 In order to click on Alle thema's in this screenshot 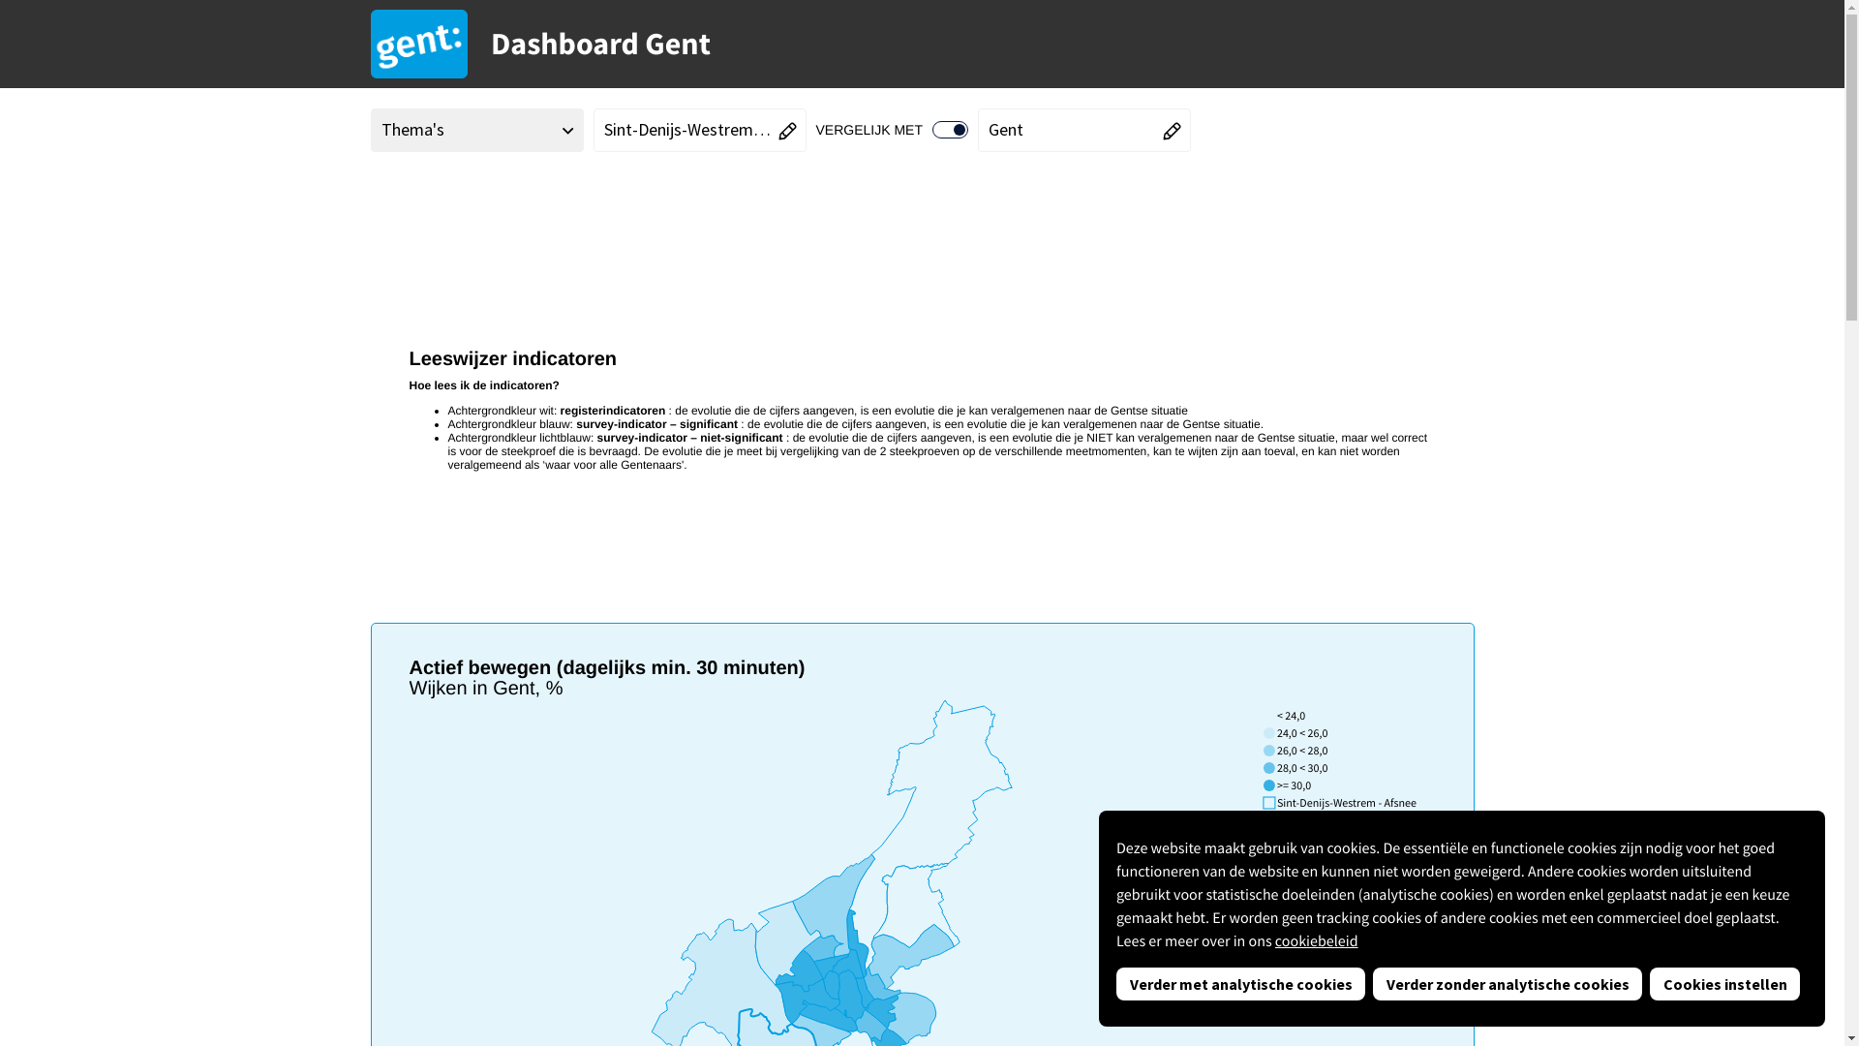, I will do `click(436, 203)`.